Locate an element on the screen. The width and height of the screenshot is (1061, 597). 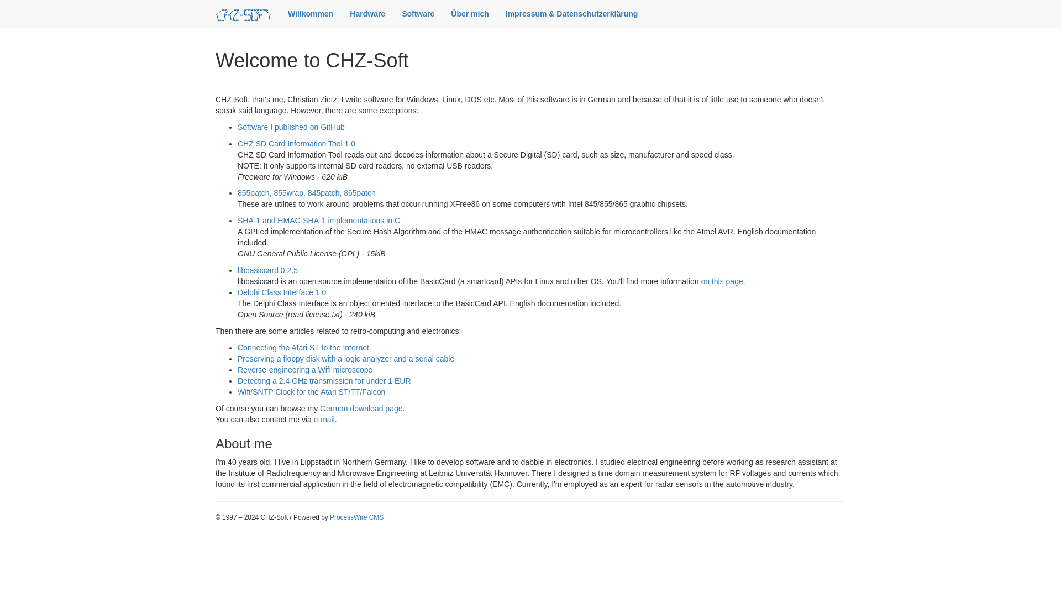
Detecting a 2.4 GHz transmission for under 1 EUR is located at coordinates (324, 380).